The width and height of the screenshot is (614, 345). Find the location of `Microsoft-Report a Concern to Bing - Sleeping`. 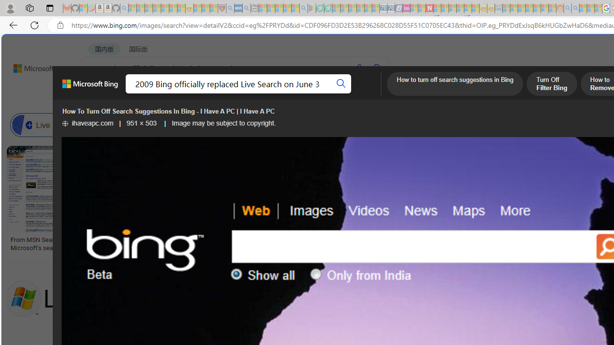

Microsoft-Report a Concern to Bing - Sleeping is located at coordinates (83, 9).